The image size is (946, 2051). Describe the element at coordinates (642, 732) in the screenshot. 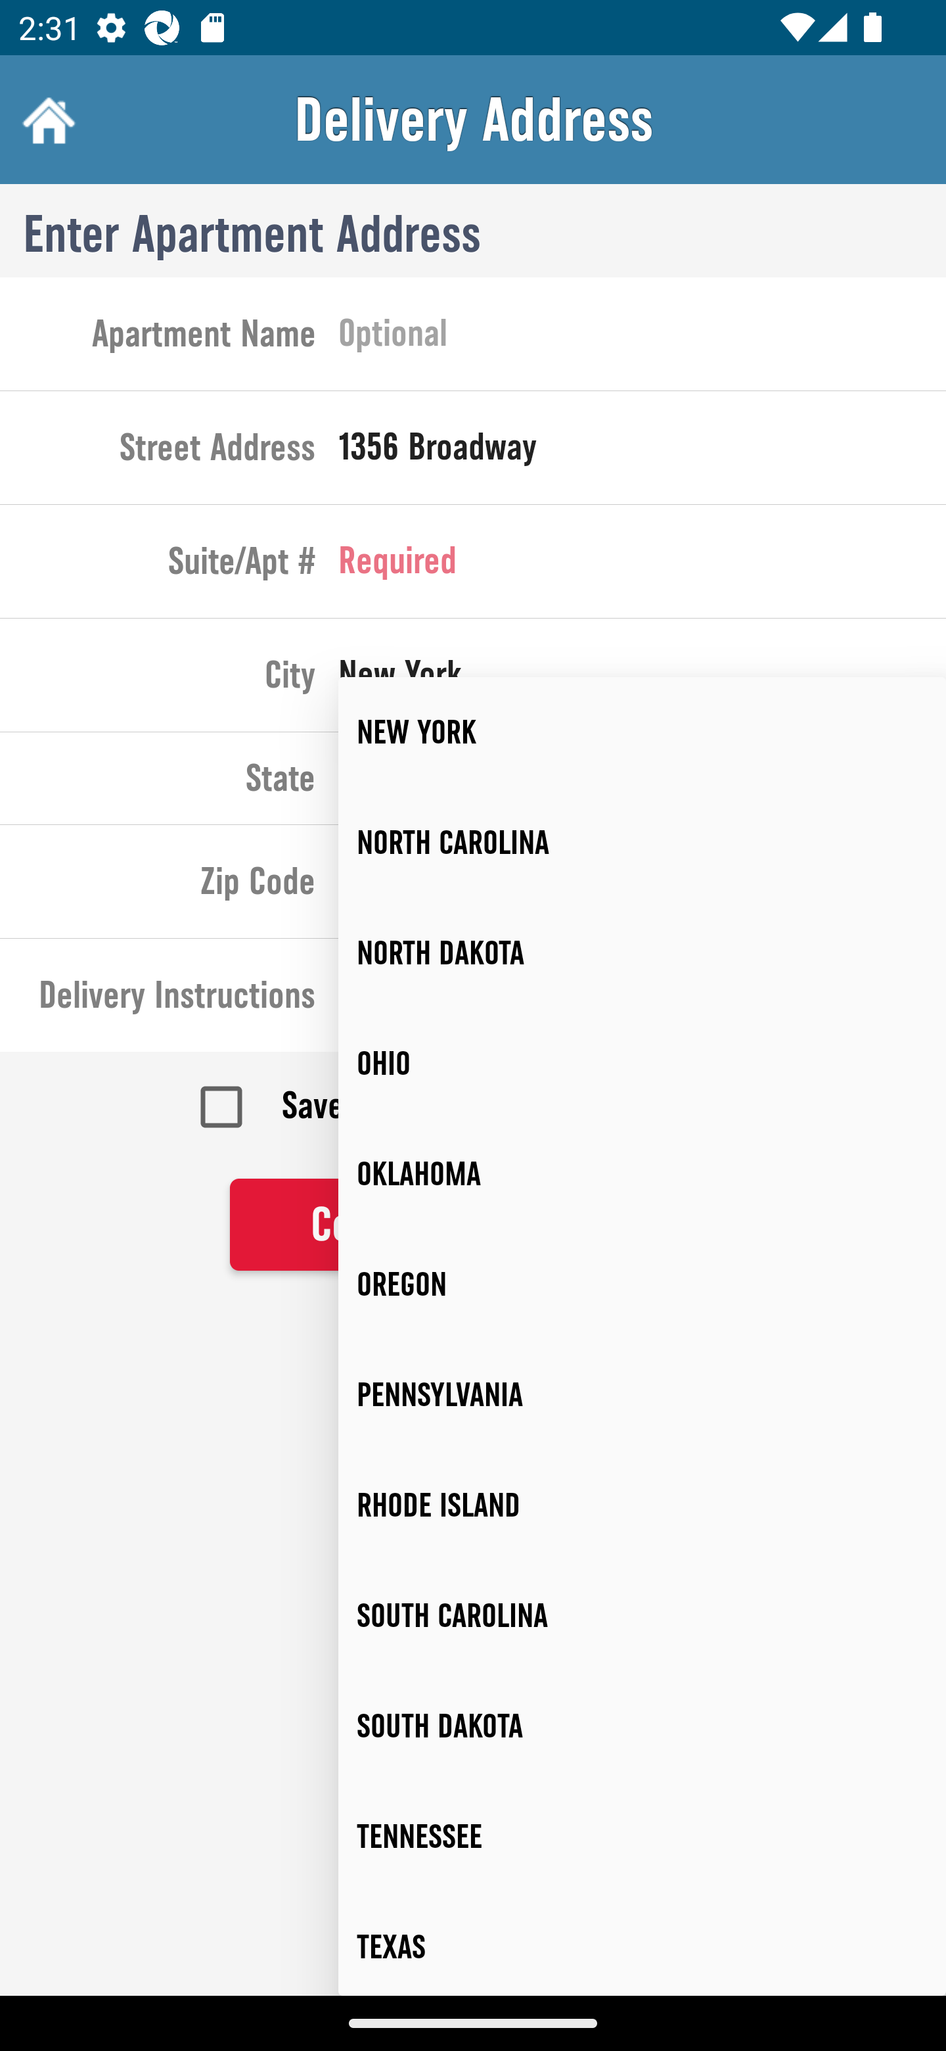

I see `NEW YORK` at that location.